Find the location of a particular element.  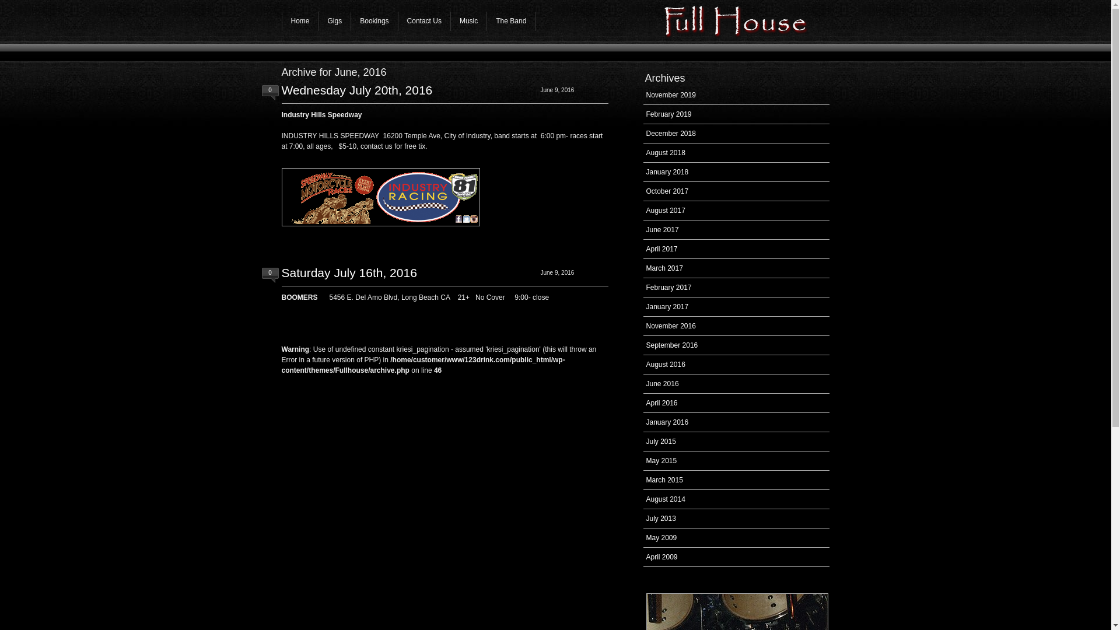

May 2009 is located at coordinates (661, 538).